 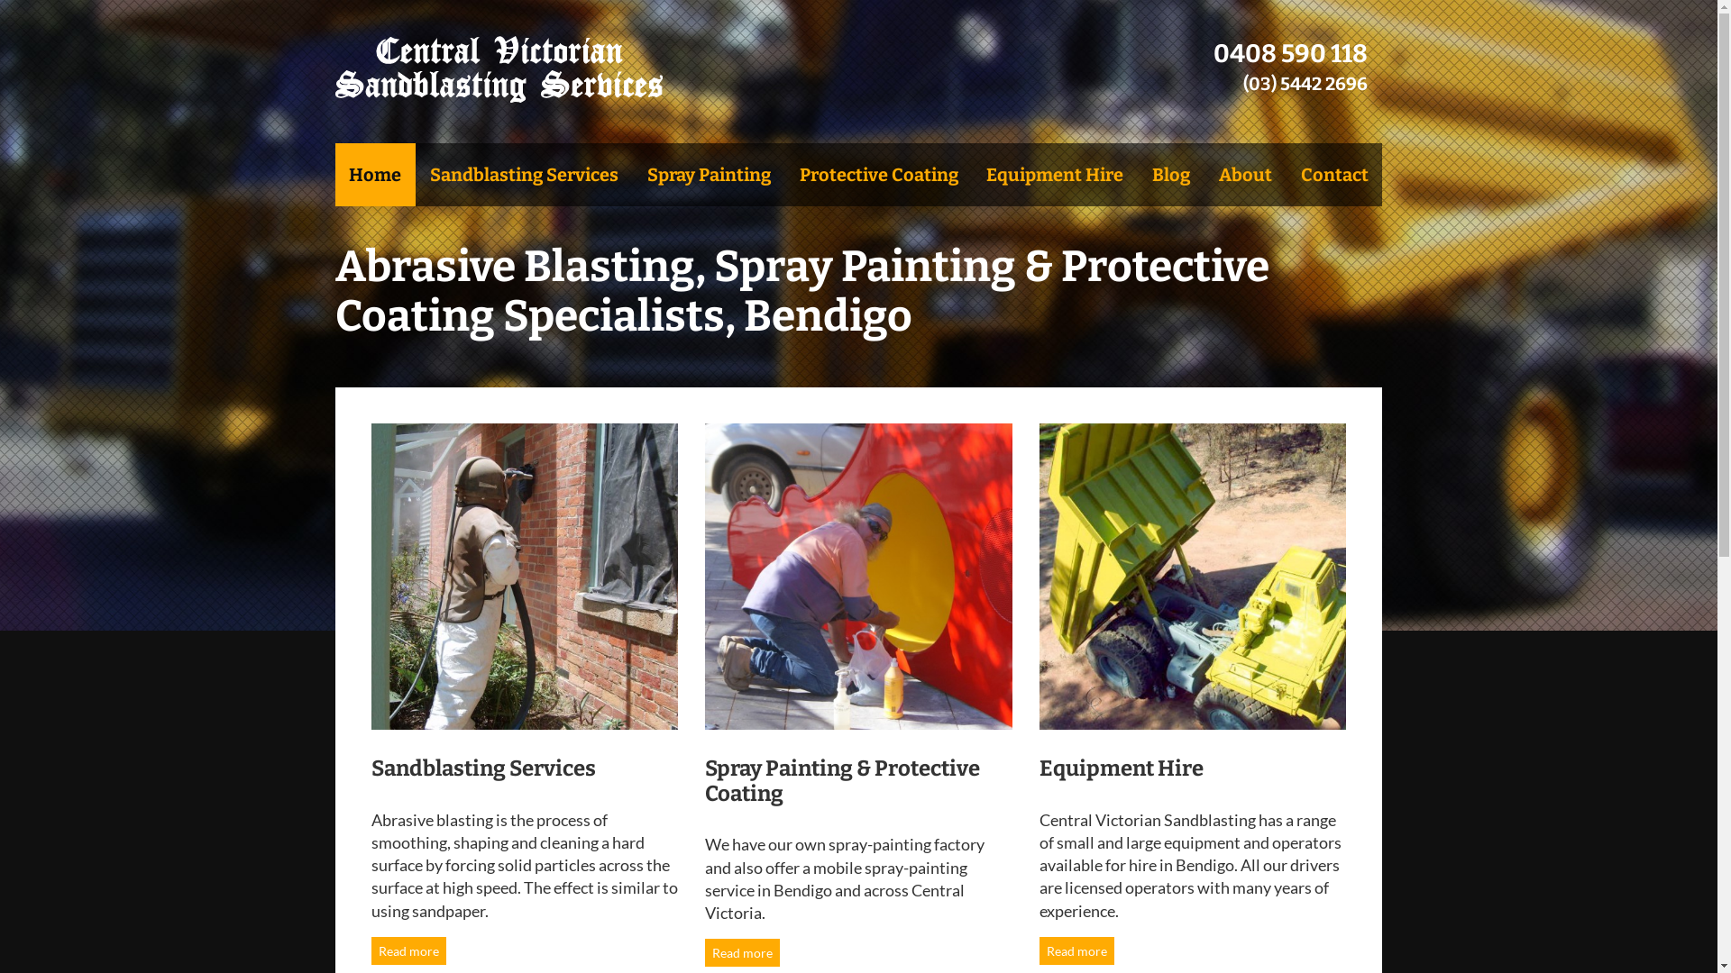 What do you see at coordinates (1171, 175) in the screenshot?
I see `Blog` at bounding box center [1171, 175].